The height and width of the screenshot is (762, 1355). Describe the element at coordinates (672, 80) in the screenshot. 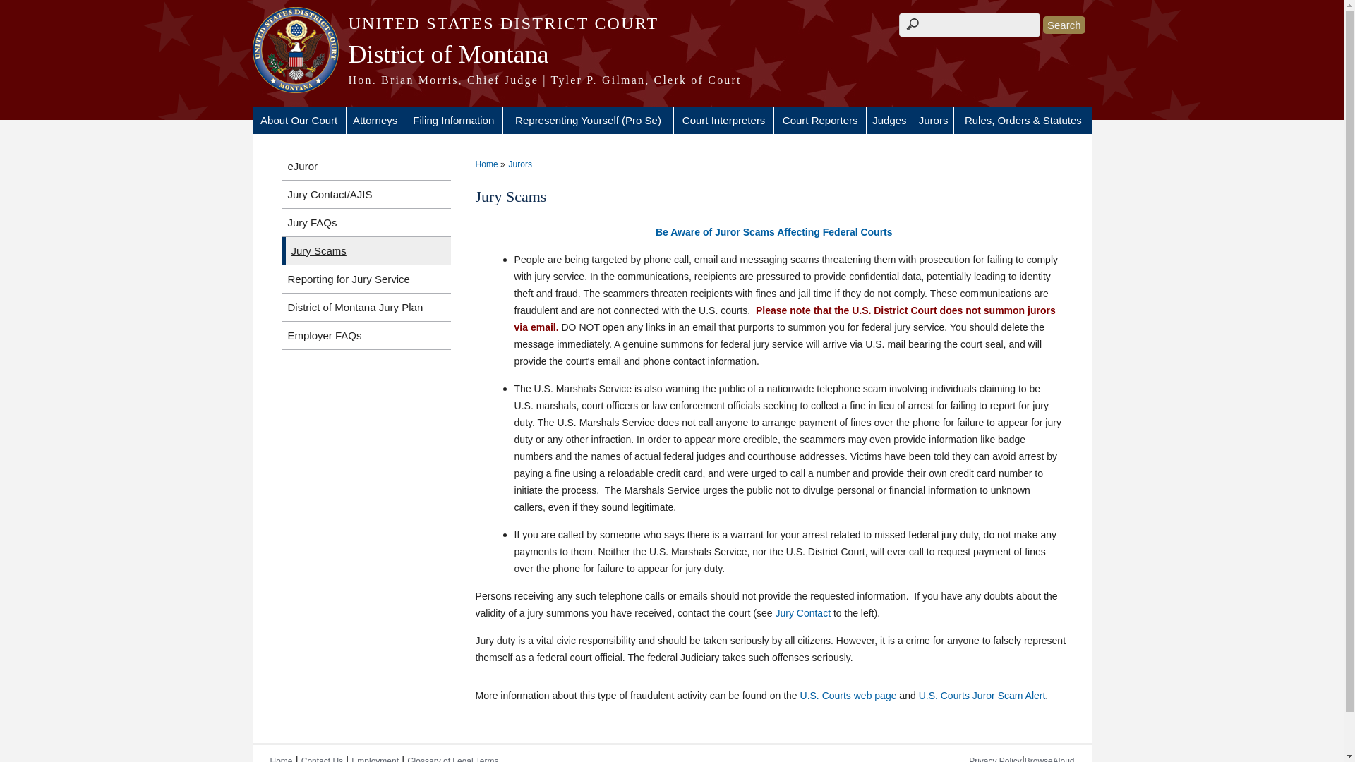

I see `Home` at that location.